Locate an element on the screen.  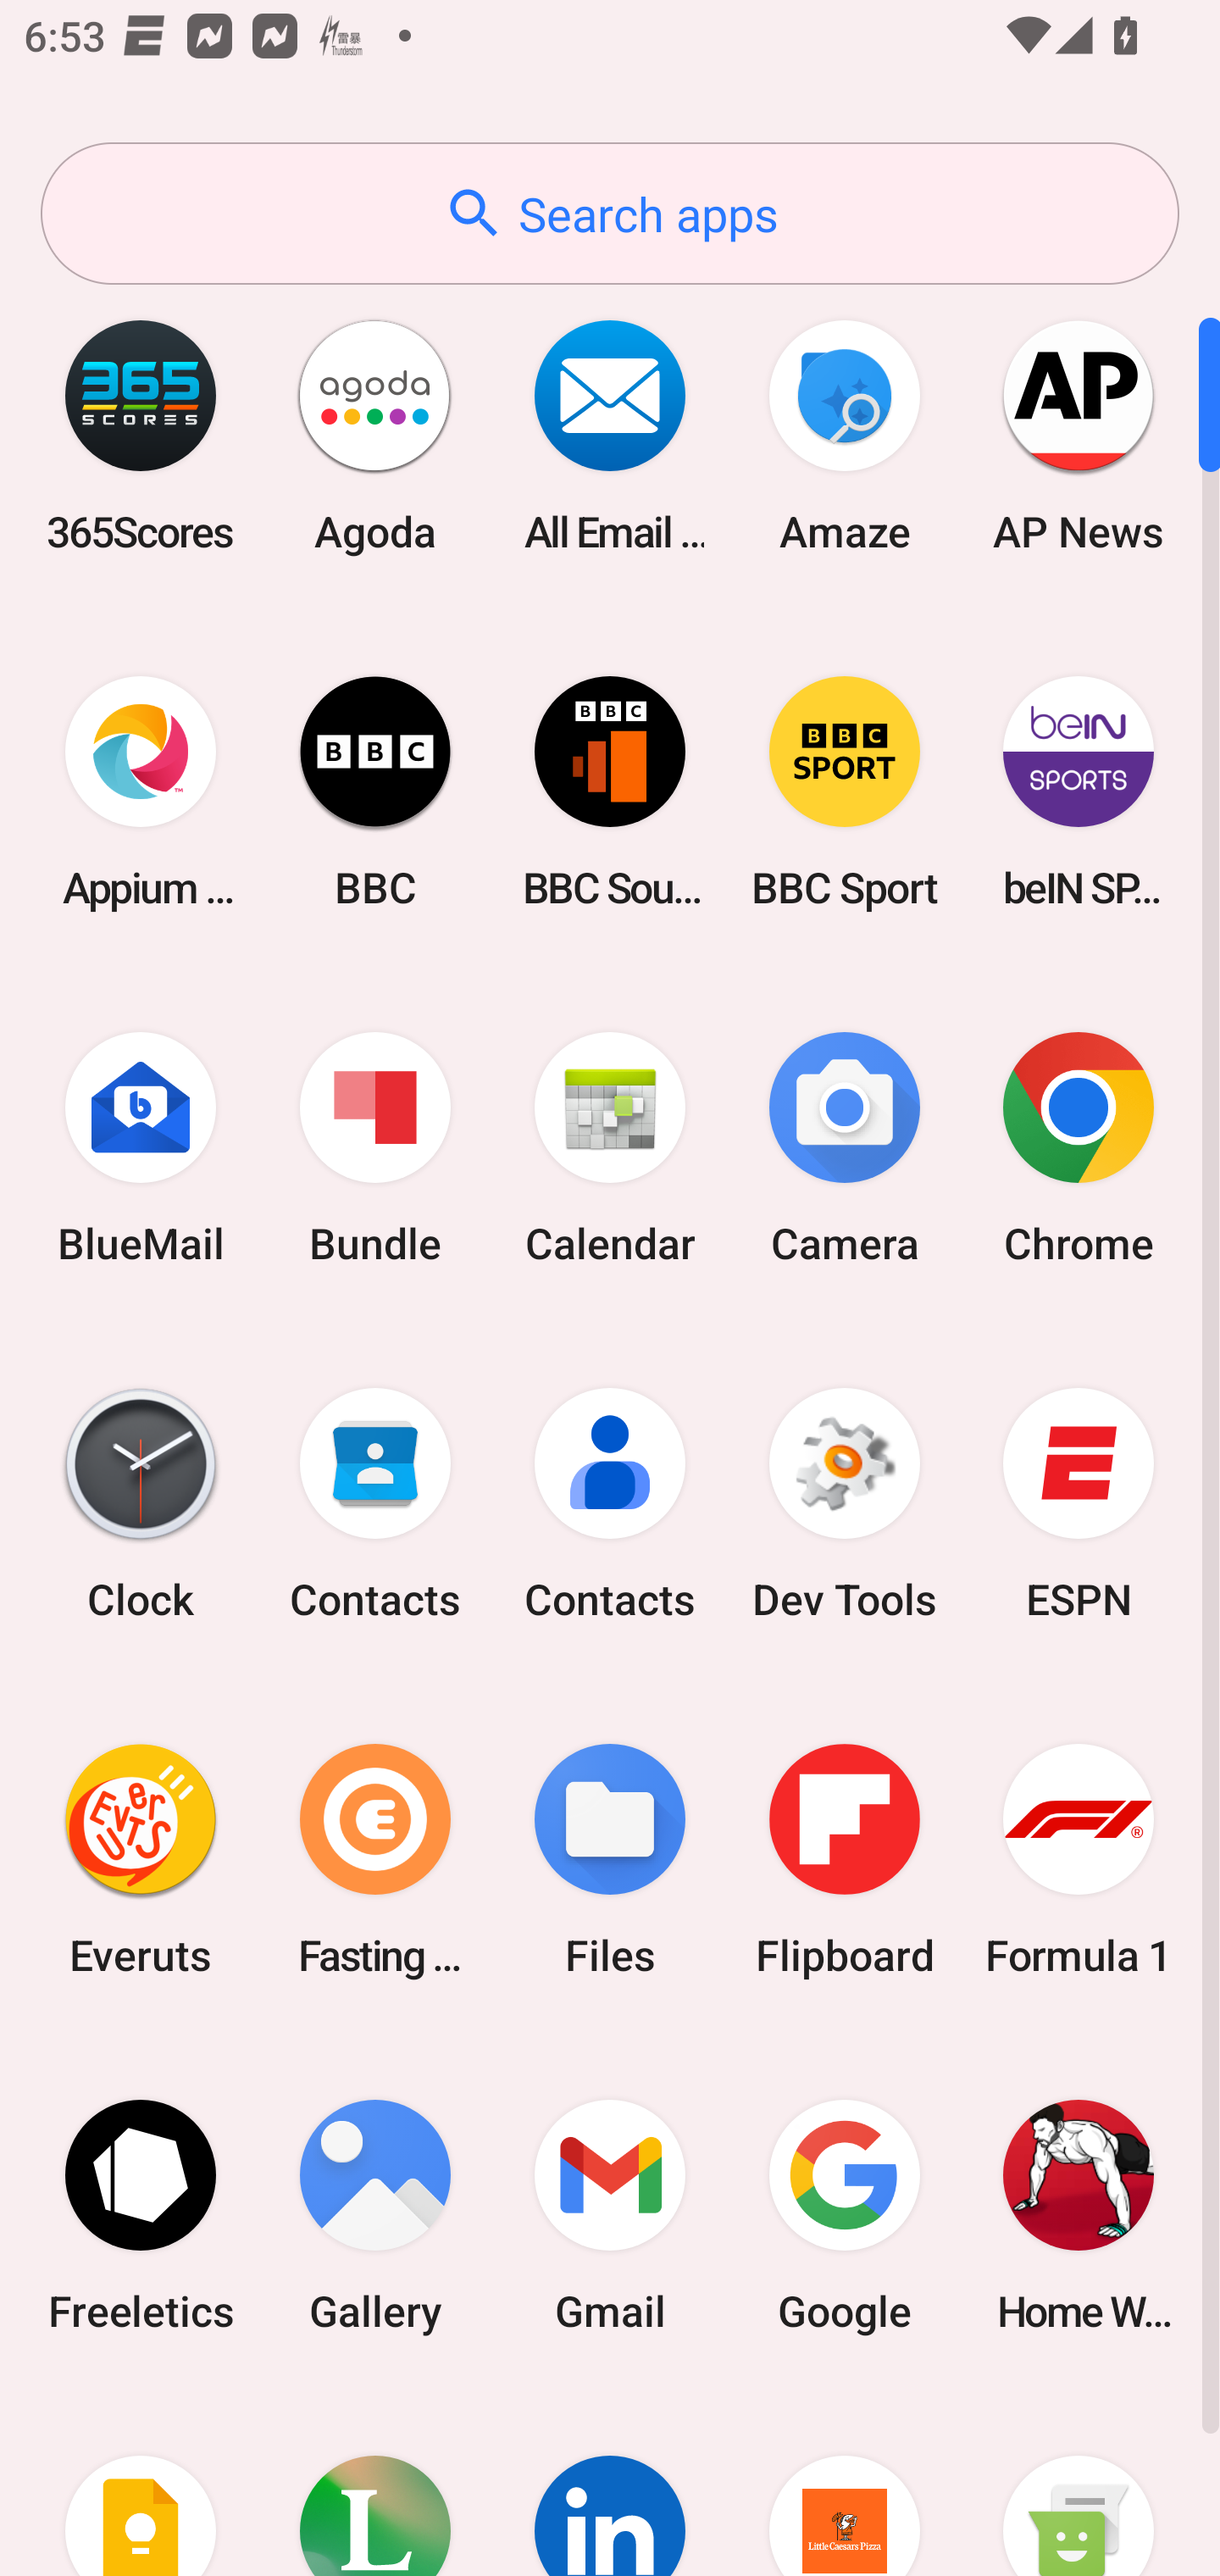
Camera is located at coordinates (844, 1149).